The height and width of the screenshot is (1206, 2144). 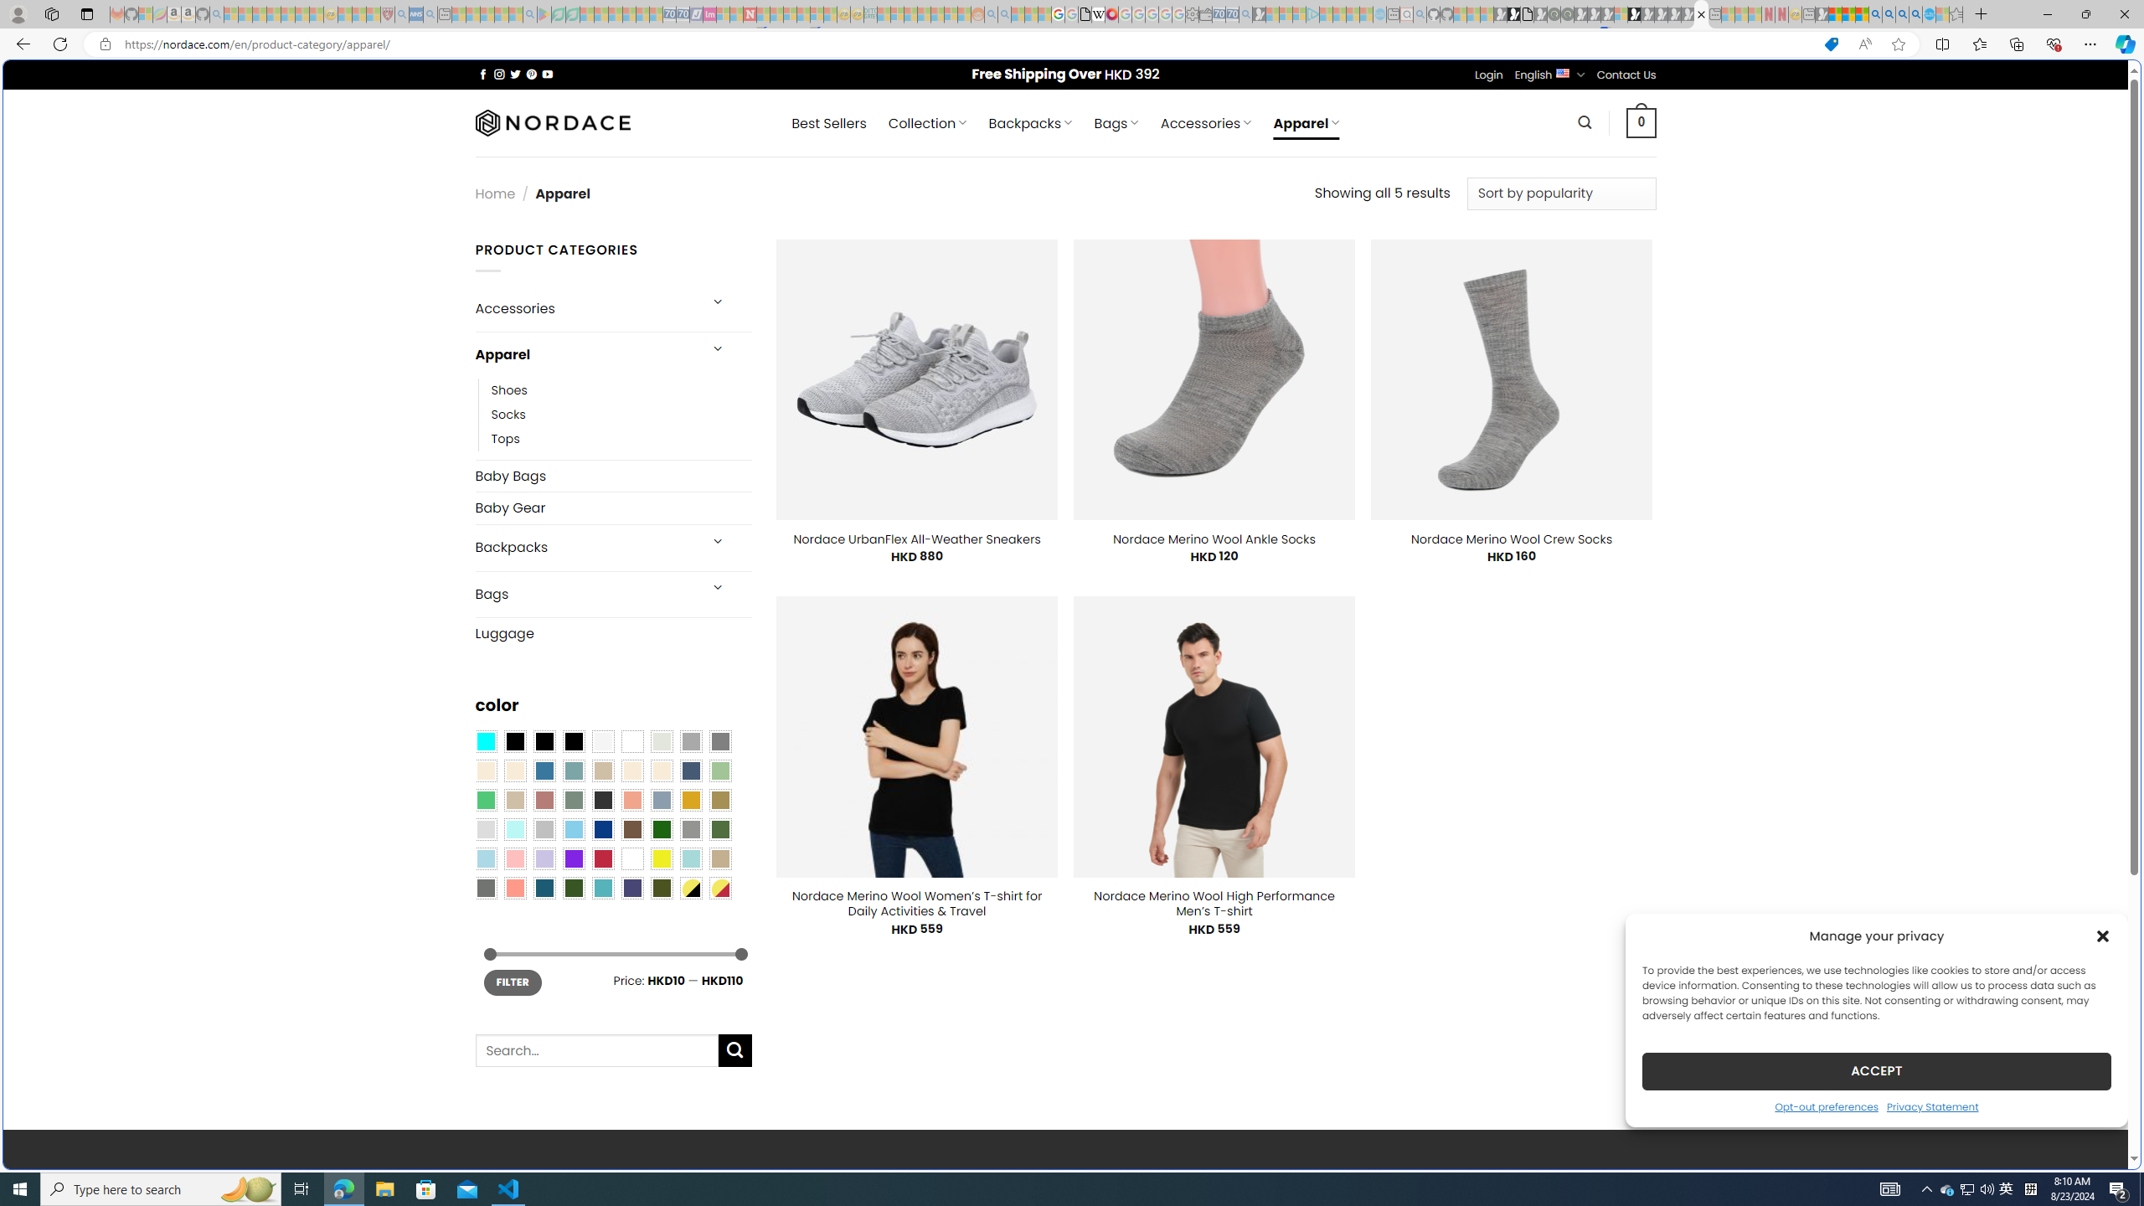 I want to click on Class: cmplz-close, so click(x=2103, y=935).